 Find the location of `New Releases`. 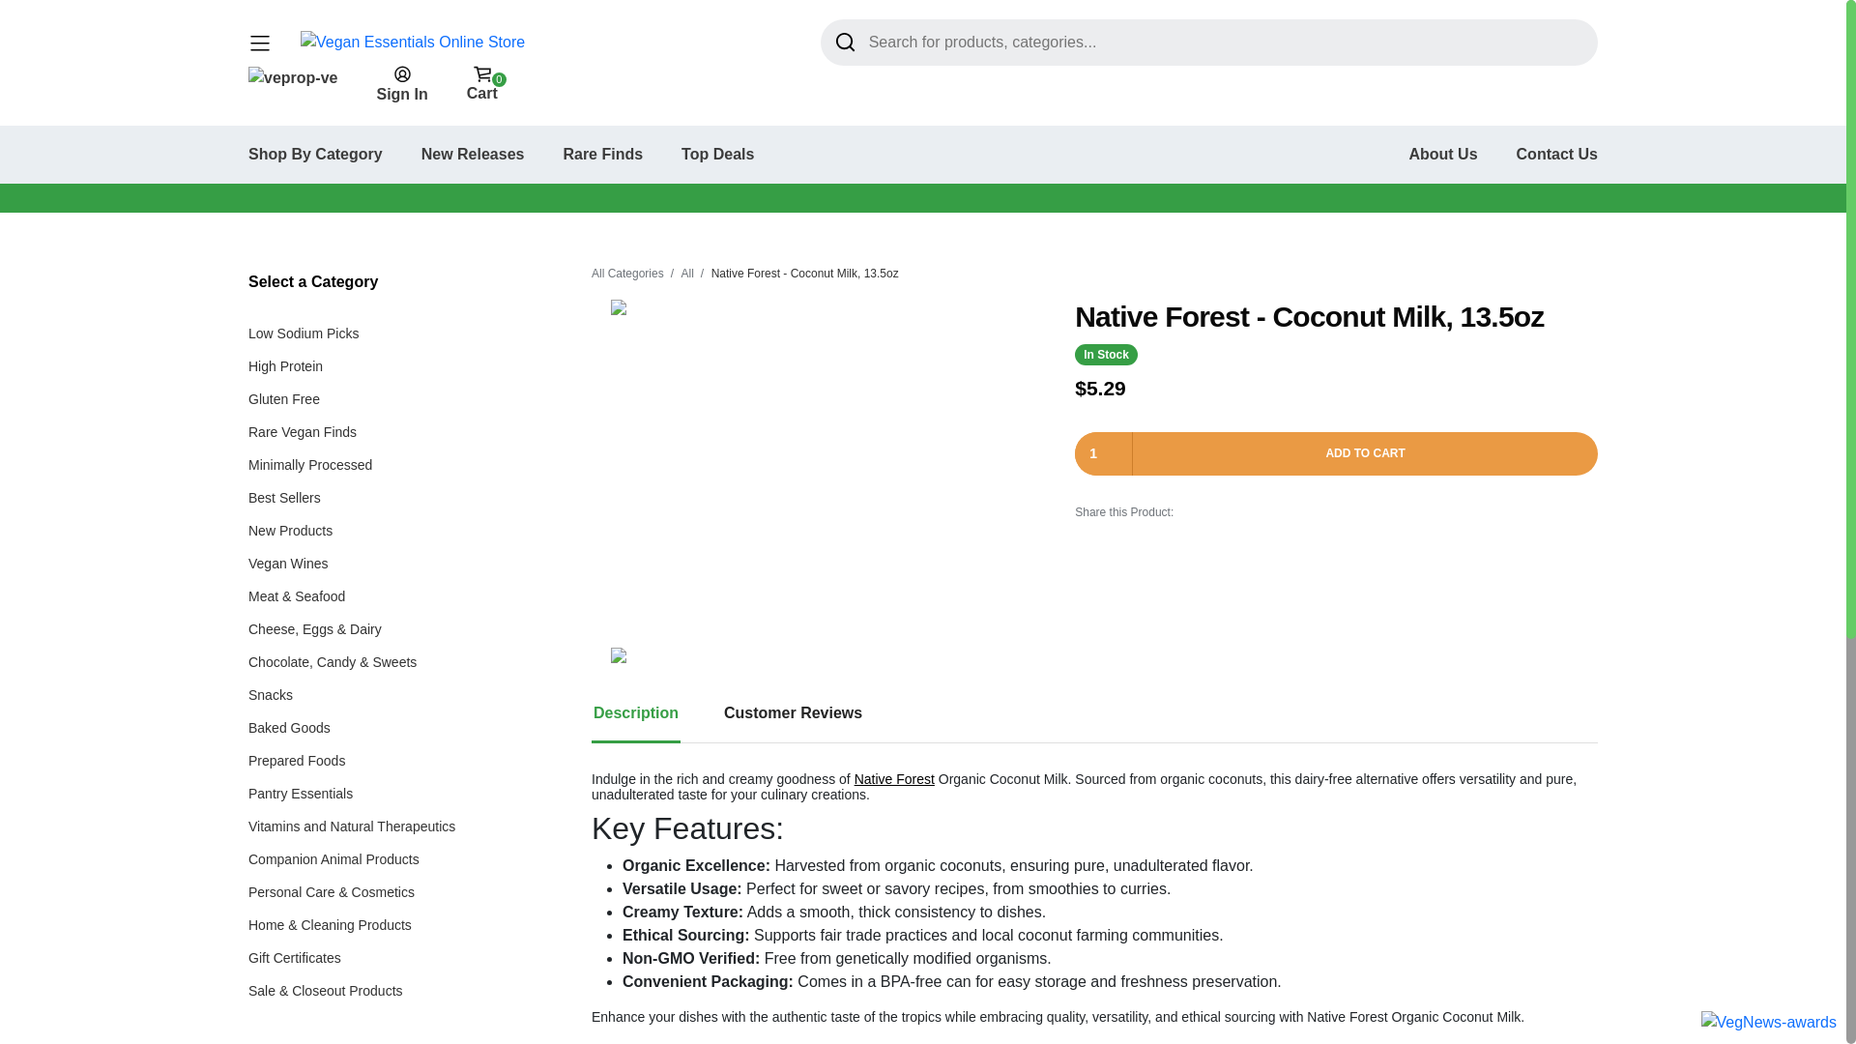

New Releases is located at coordinates (286, 365).